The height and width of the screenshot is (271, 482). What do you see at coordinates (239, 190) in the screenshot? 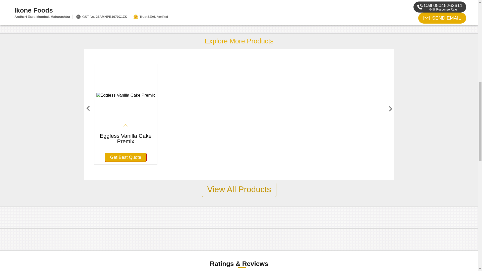
I see `View All Products` at bounding box center [239, 190].